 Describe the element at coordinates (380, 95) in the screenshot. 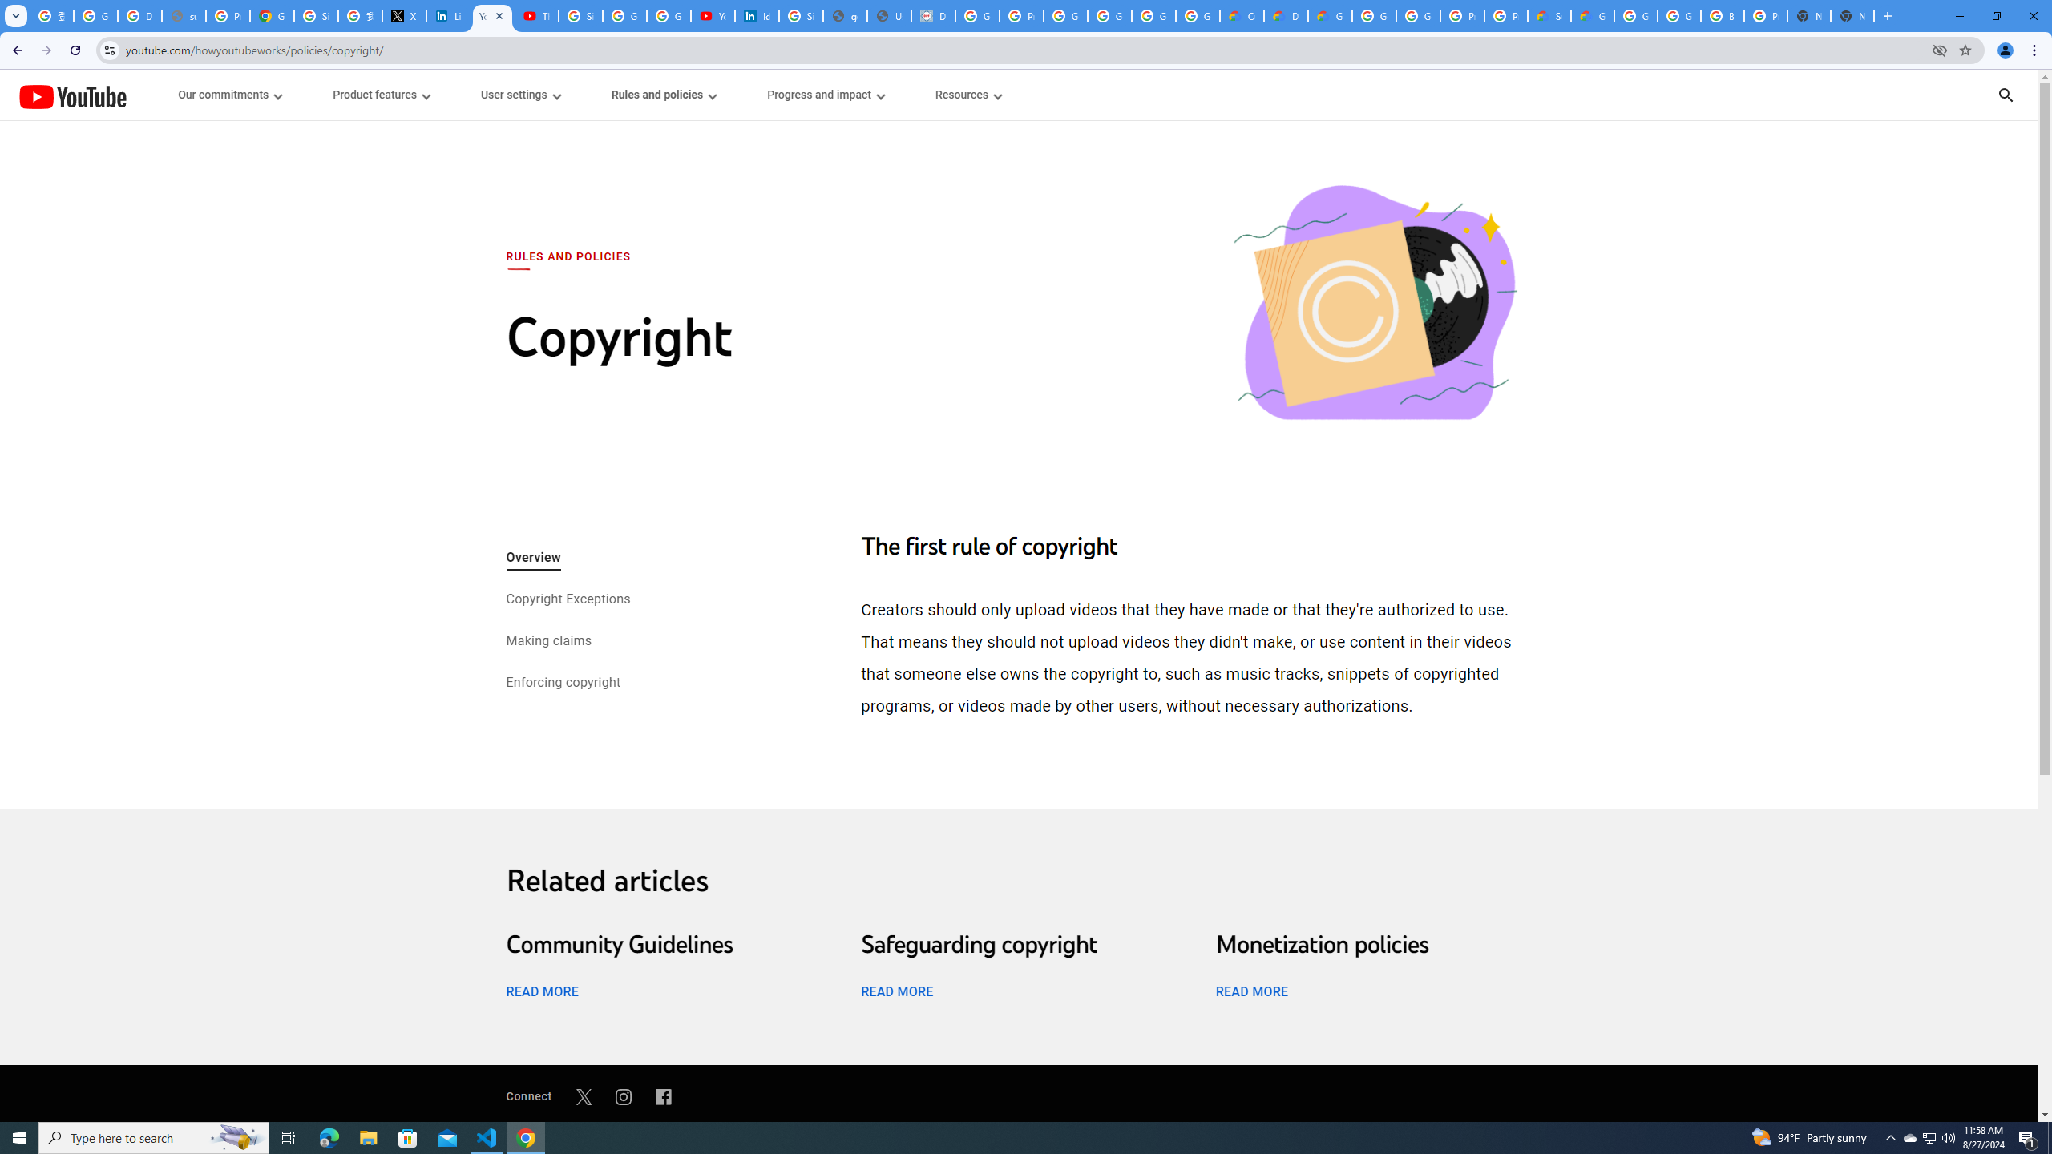

I see `Product features menupopup` at that location.